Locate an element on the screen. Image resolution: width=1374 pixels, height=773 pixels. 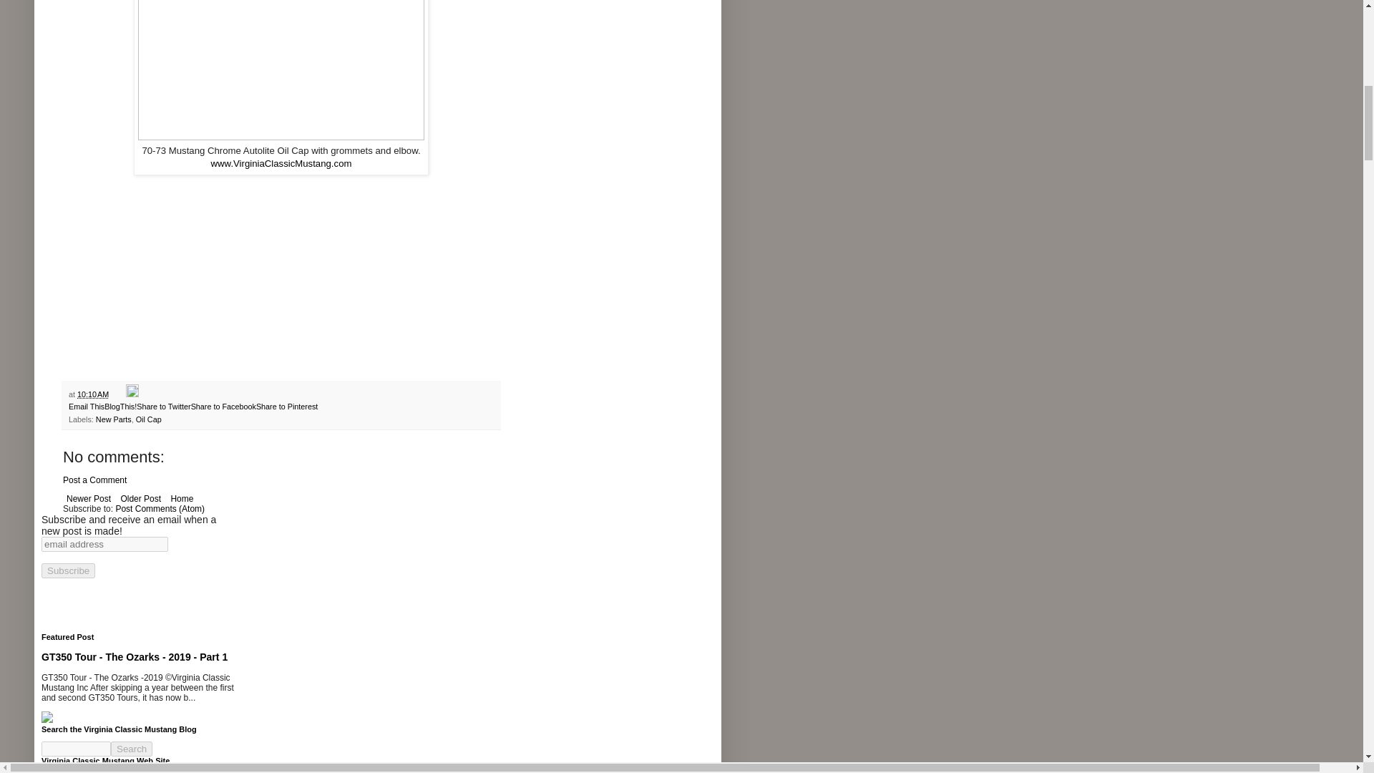
search is located at coordinates (132, 749).